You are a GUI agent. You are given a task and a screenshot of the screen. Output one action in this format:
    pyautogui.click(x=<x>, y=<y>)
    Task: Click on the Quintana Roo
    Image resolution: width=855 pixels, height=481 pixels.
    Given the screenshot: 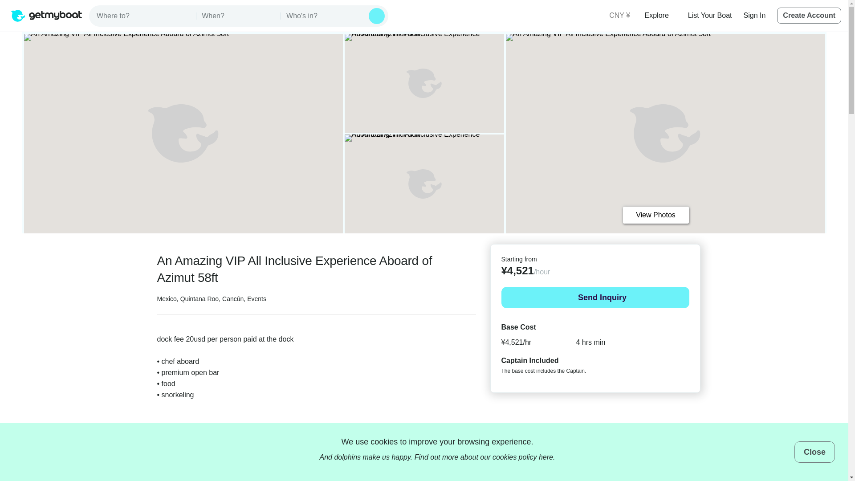 What is the action you would take?
    pyautogui.click(x=199, y=299)
    